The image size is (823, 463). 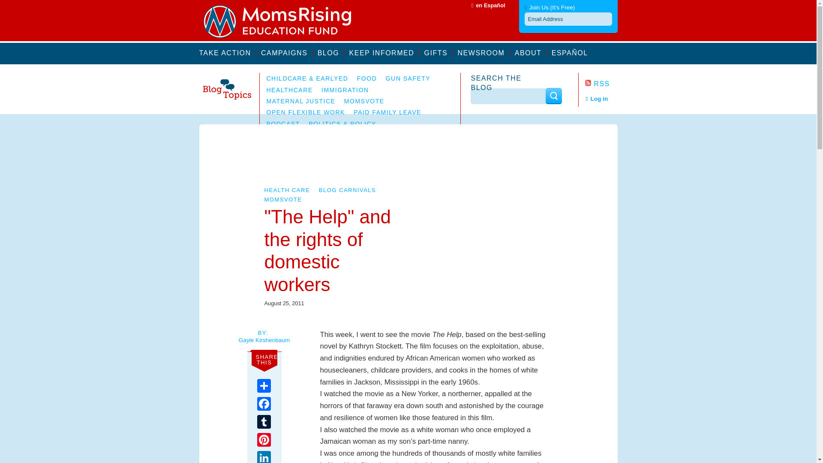 I want to click on MomsRising.org, so click(x=282, y=21).